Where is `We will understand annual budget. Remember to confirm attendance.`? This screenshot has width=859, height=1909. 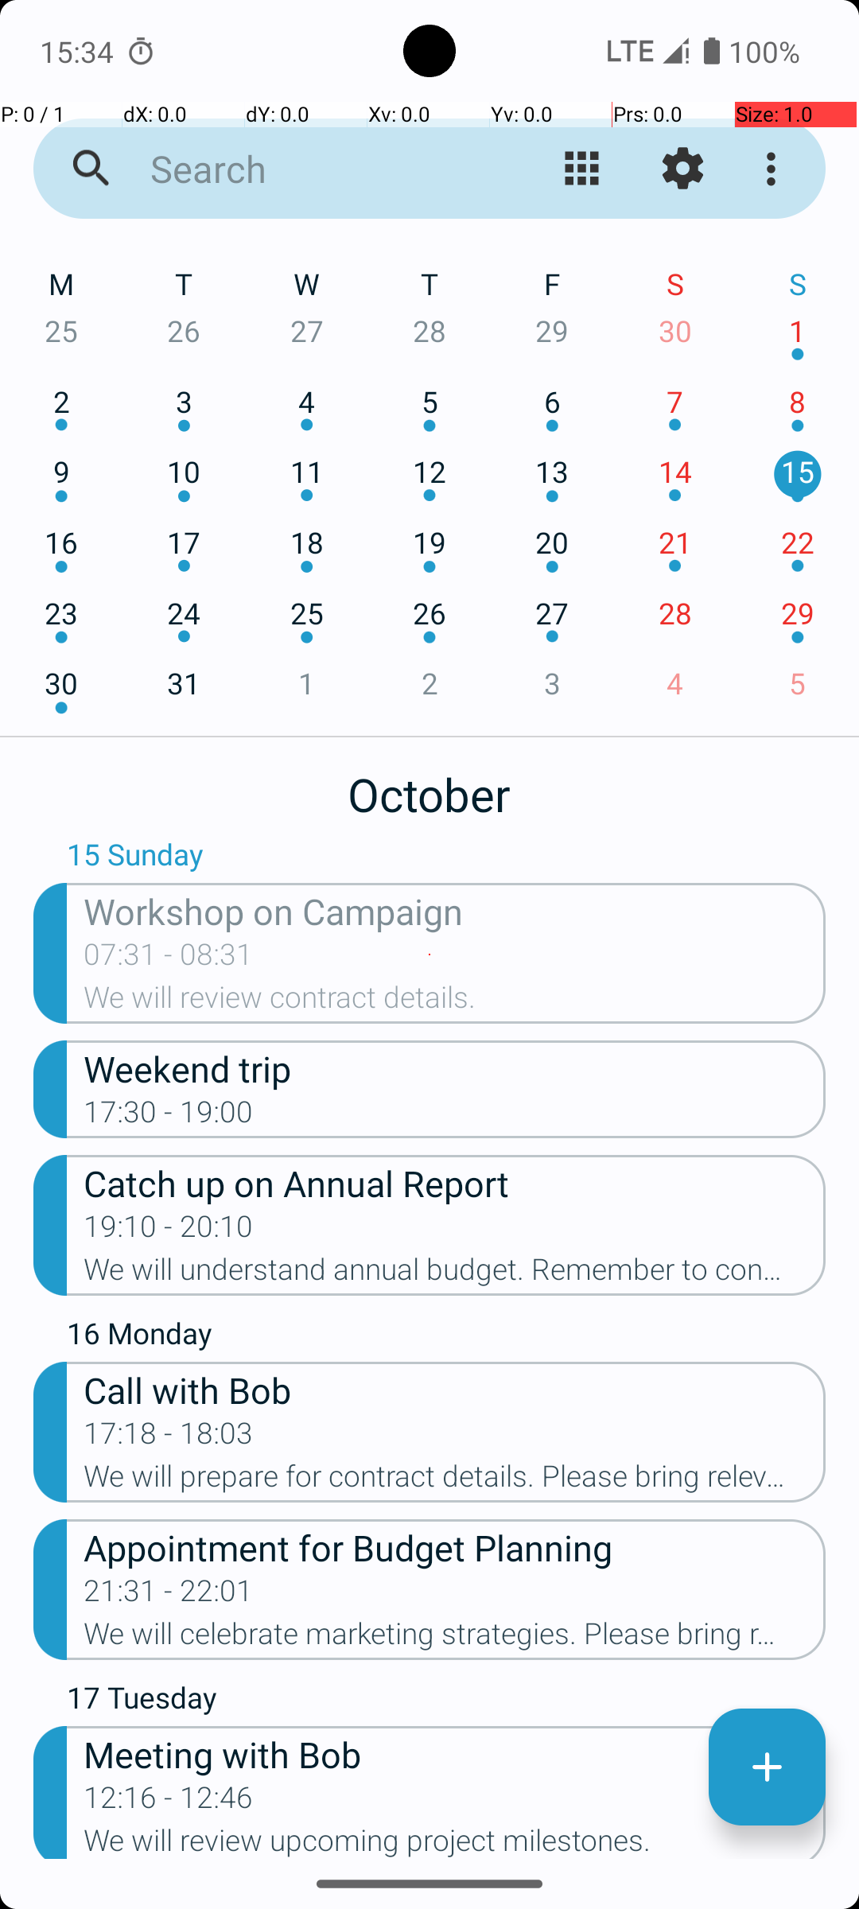
We will understand annual budget. Remember to confirm attendance. is located at coordinates (455, 1274).